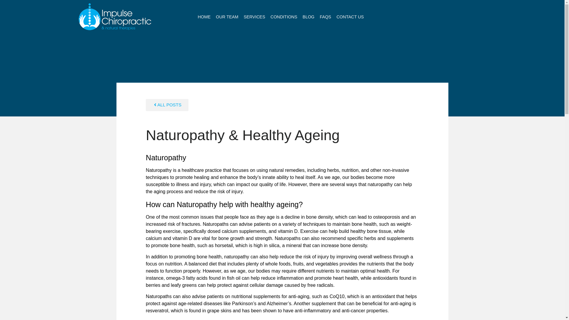 The image size is (569, 320). I want to click on HOME, so click(204, 17).